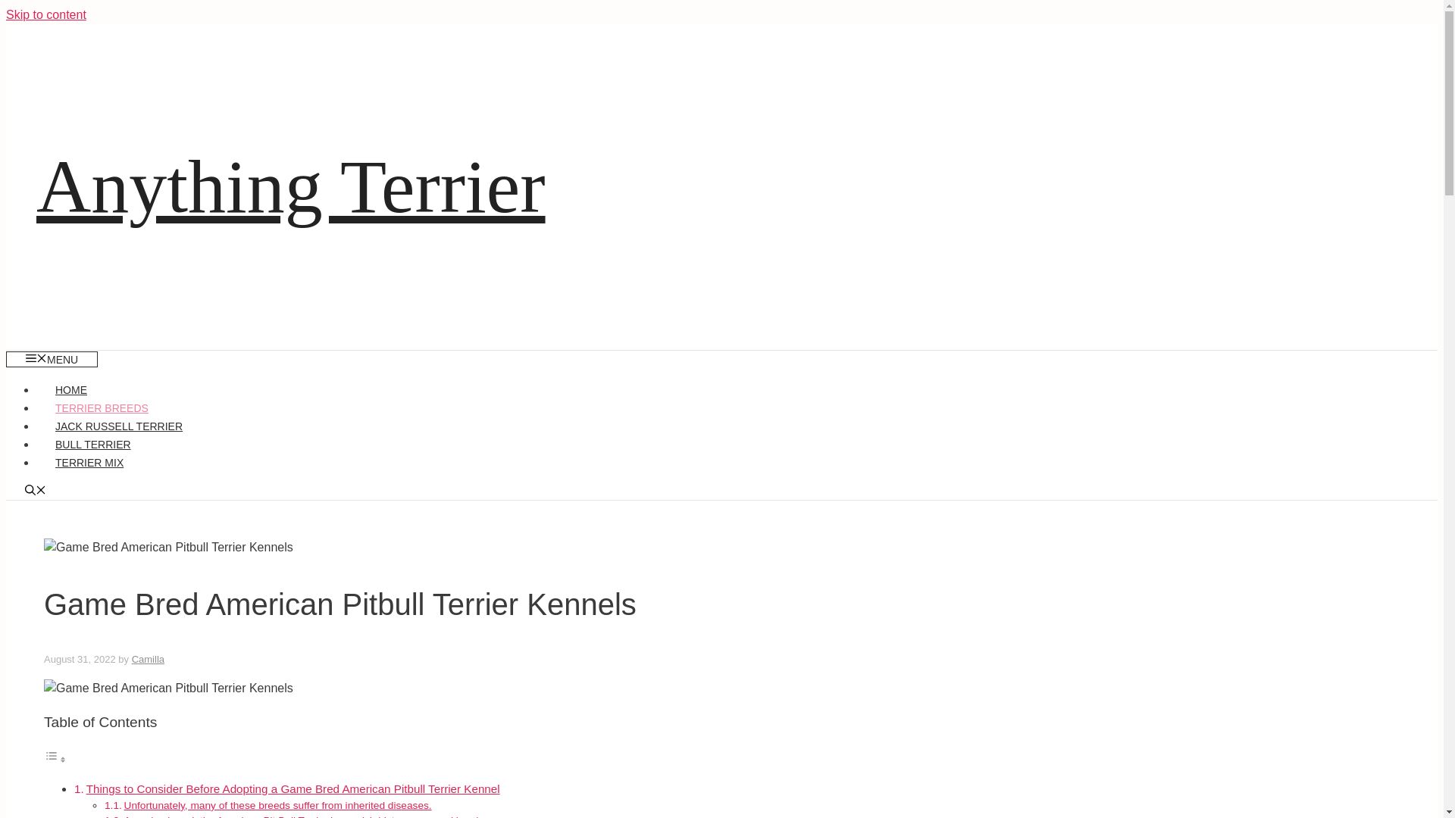  I want to click on Camilla, so click(148, 659).